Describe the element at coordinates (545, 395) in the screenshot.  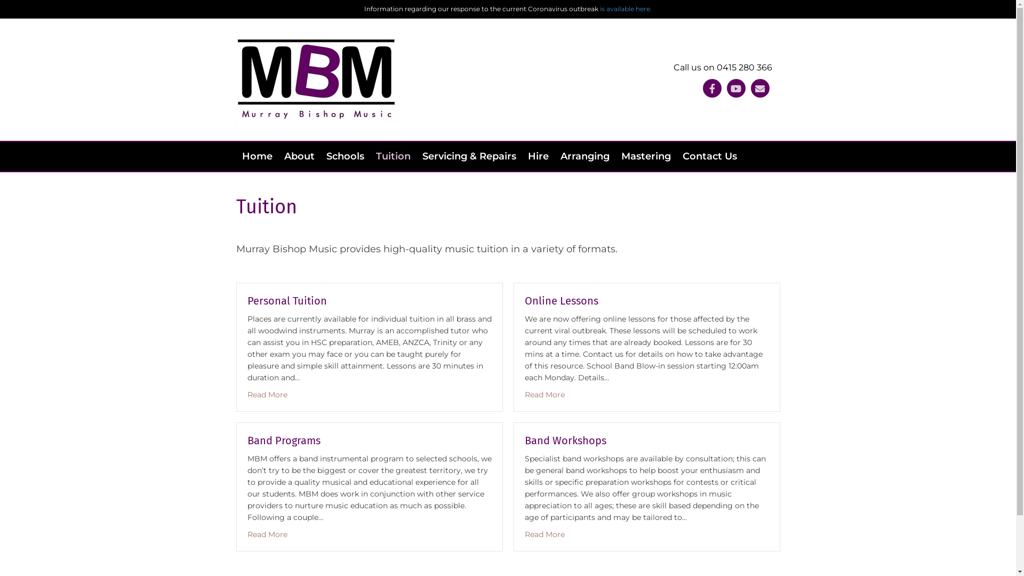
I see `Read More` at that location.